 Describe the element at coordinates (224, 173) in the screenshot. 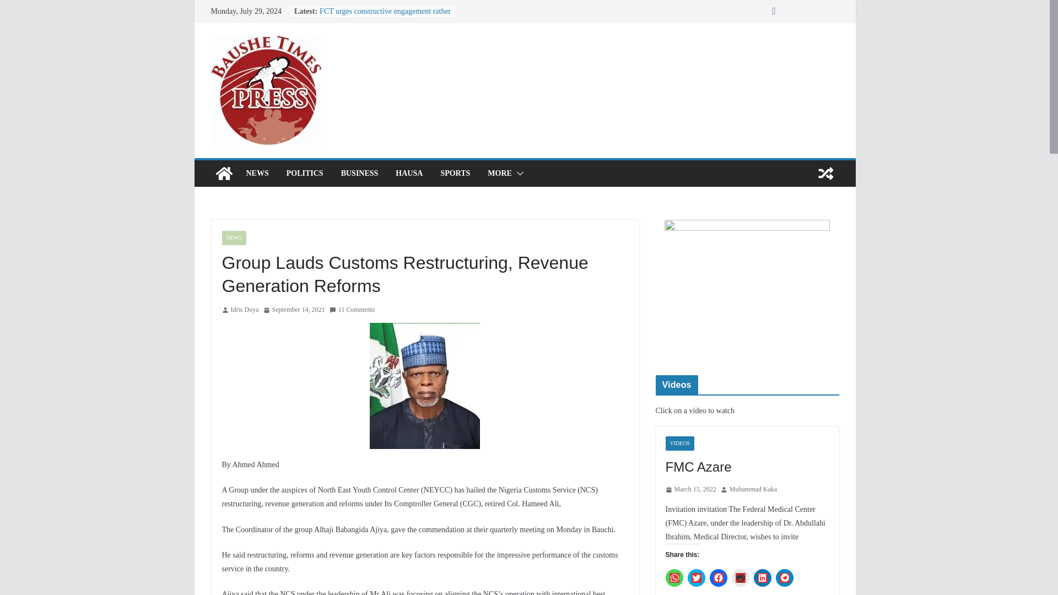

I see `Baushe Daily Times` at that location.